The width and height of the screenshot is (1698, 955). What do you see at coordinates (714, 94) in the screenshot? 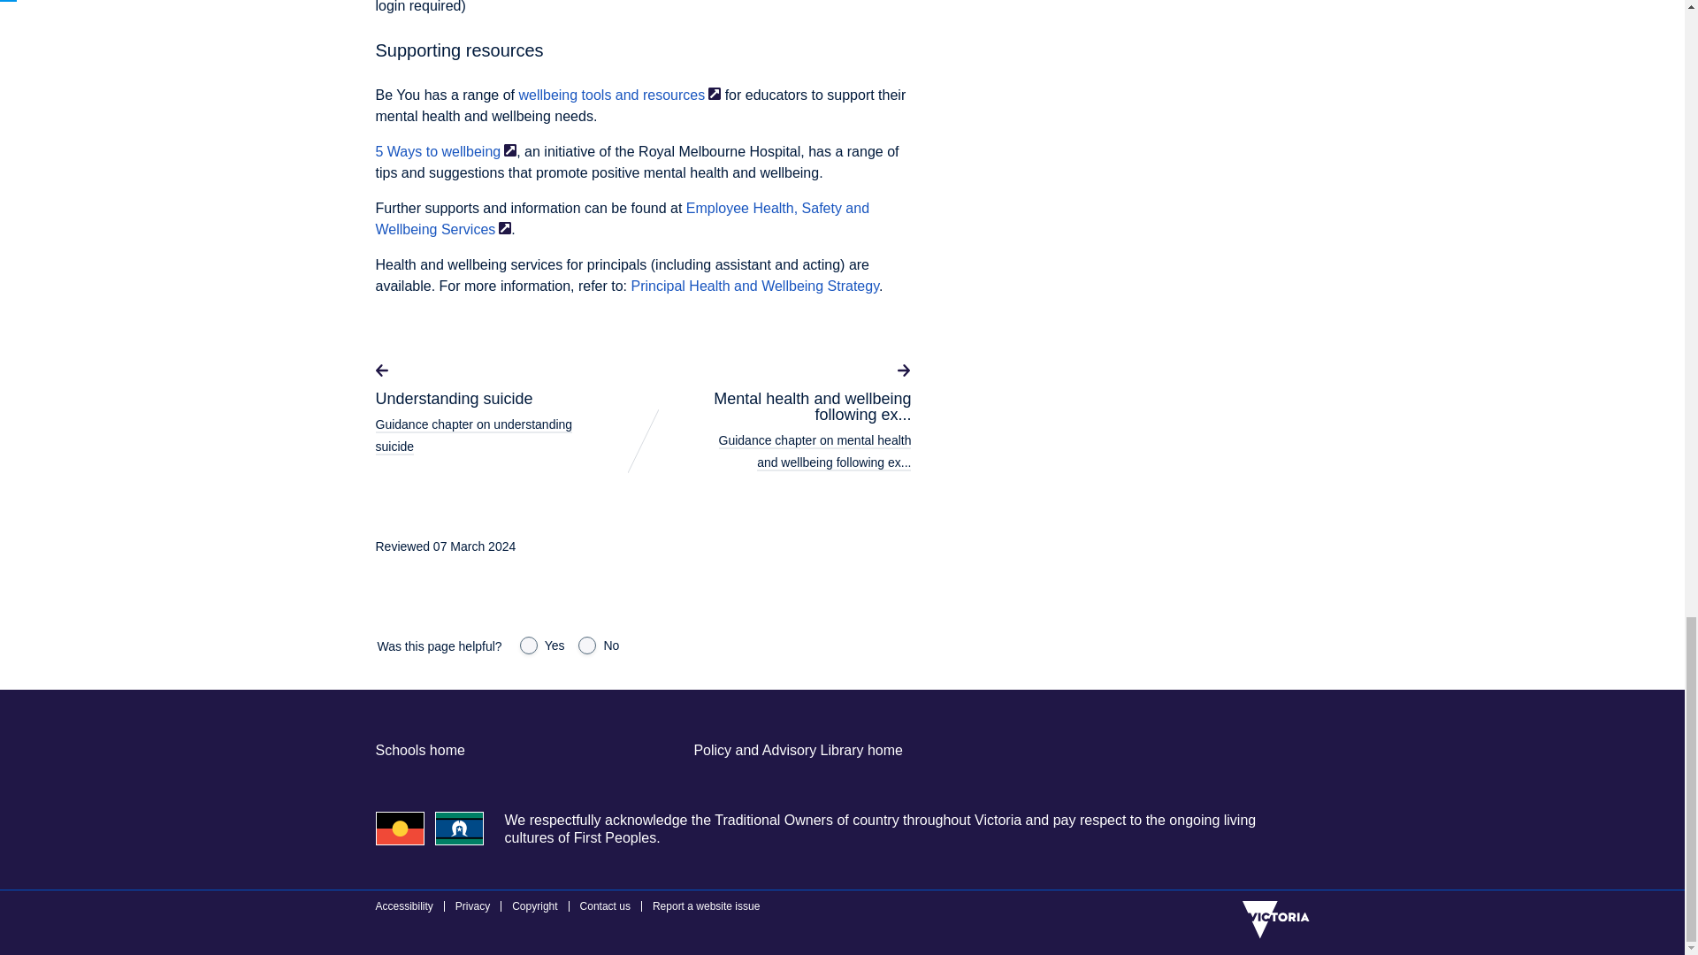
I see `External Link` at bounding box center [714, 94].